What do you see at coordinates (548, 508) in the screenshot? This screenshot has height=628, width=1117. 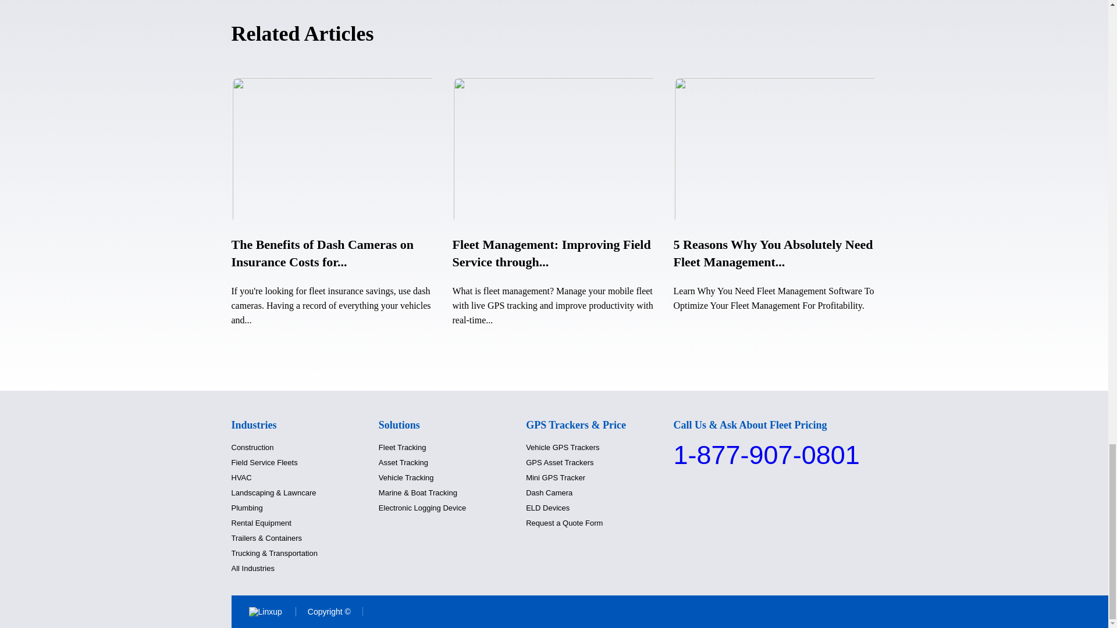 I see `ELD Devices` at bounding box center [548, 508].